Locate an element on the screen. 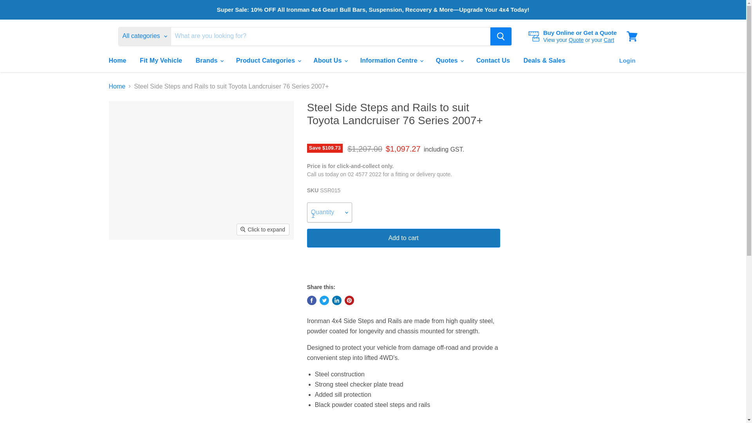  Quote is located at coordinates (576, 40).